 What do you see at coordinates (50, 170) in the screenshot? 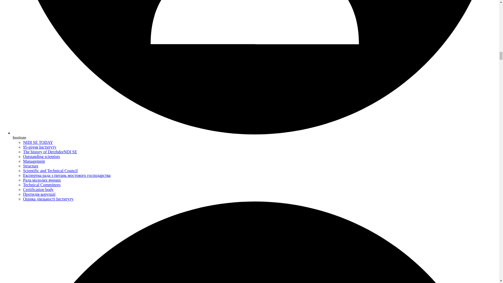
I see `Scientific and Technical Council` at bounding box center [50, 170].